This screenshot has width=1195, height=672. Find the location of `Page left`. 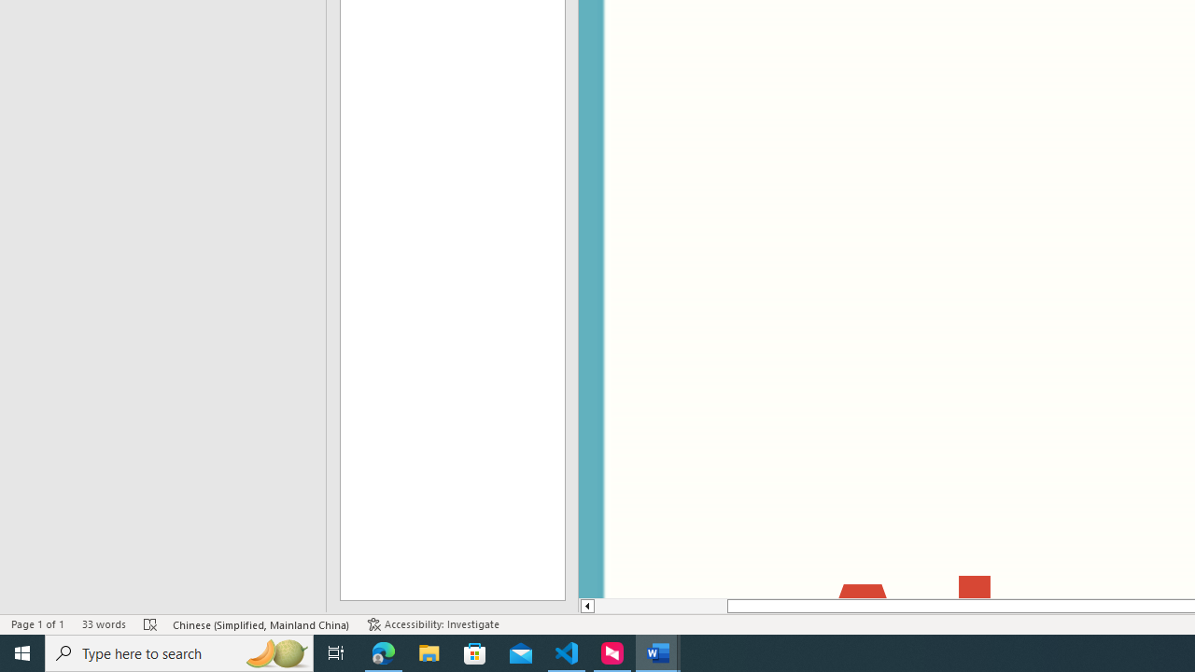

Page left is located at coordinates (661, 606).